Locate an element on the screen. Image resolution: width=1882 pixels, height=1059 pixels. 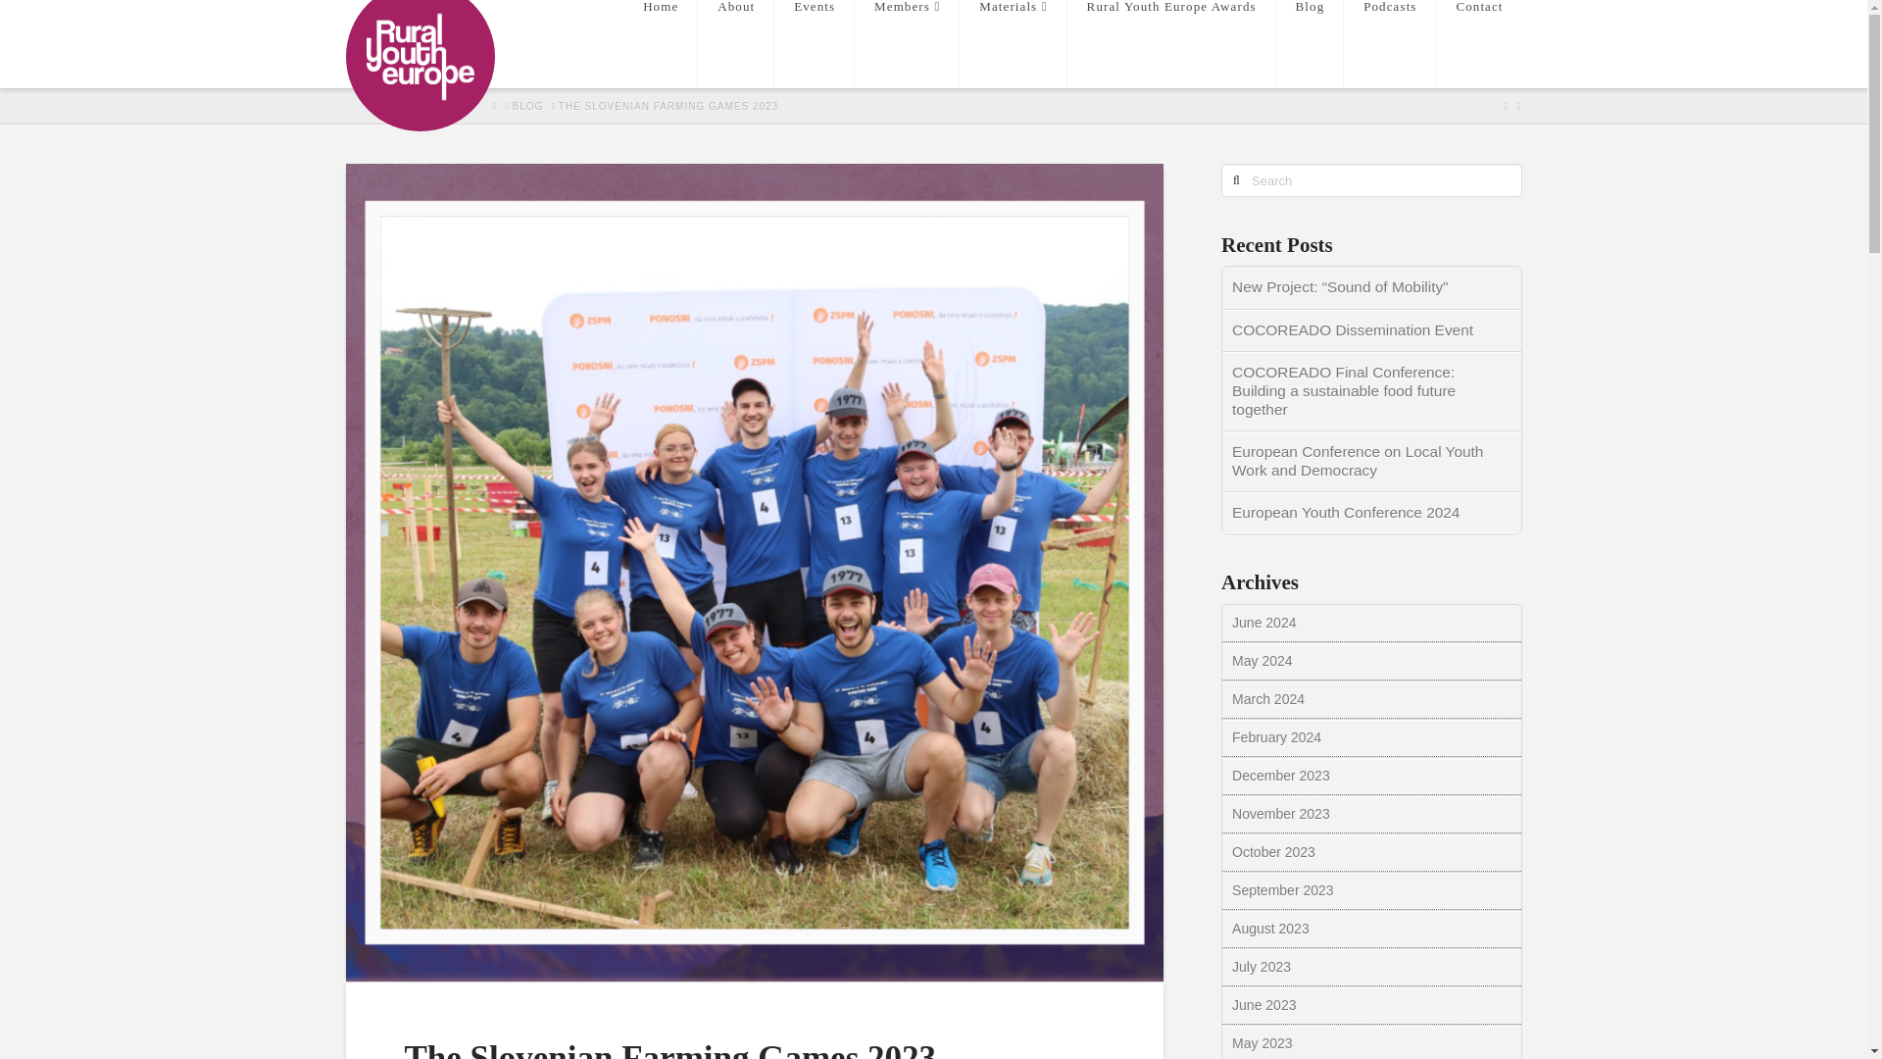
Podcasts is located at coordinates (1389, 43).